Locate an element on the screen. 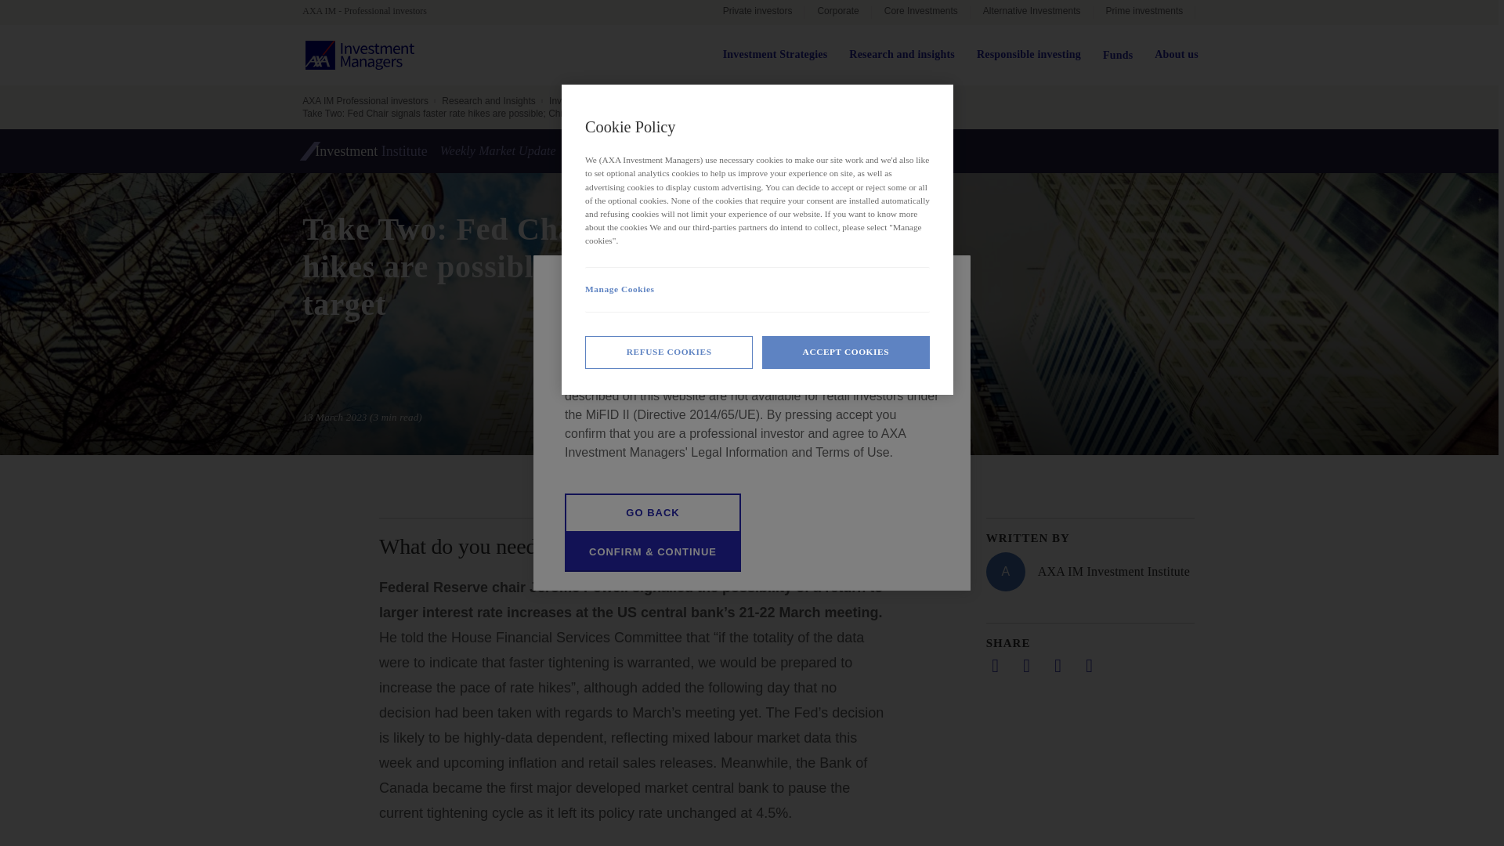 Image resolution: width=1504 pixels, height=846 pixels. Copy URL is located at coordinates (1089, 666).